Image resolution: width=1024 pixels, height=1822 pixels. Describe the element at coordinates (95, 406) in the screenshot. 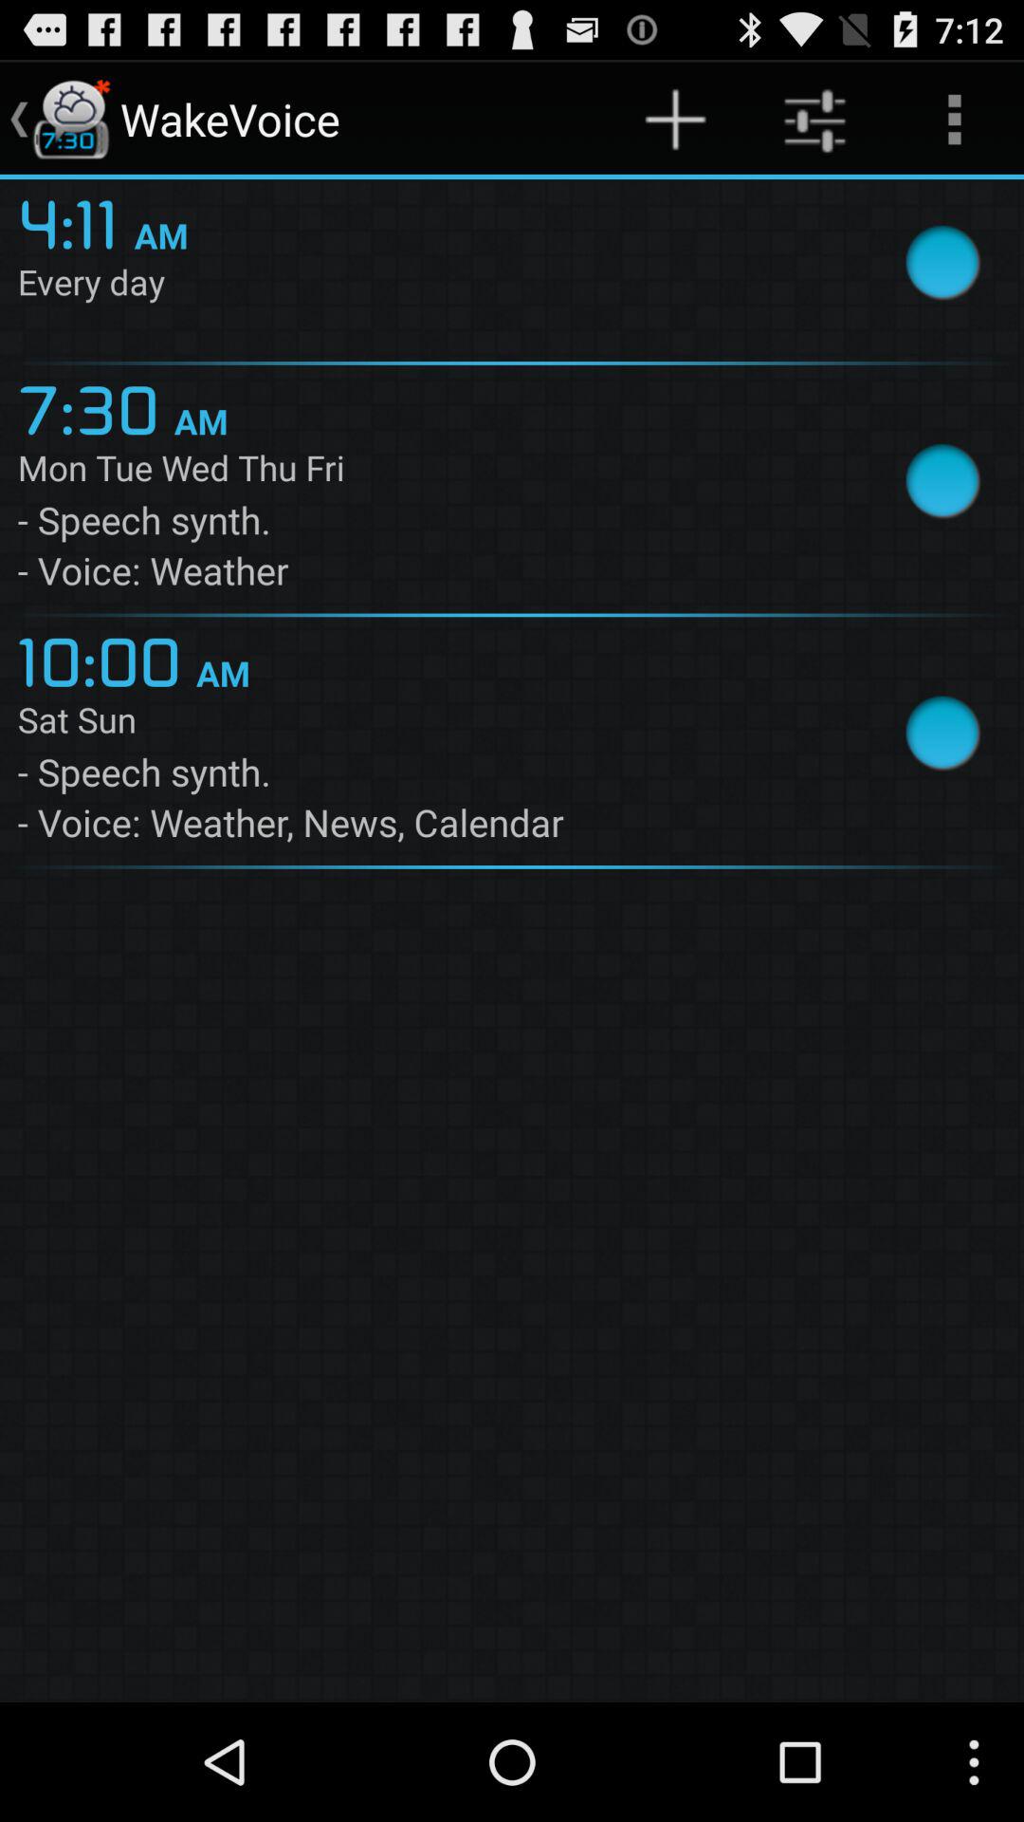

I see `press the icon to the left of am app` at that location.